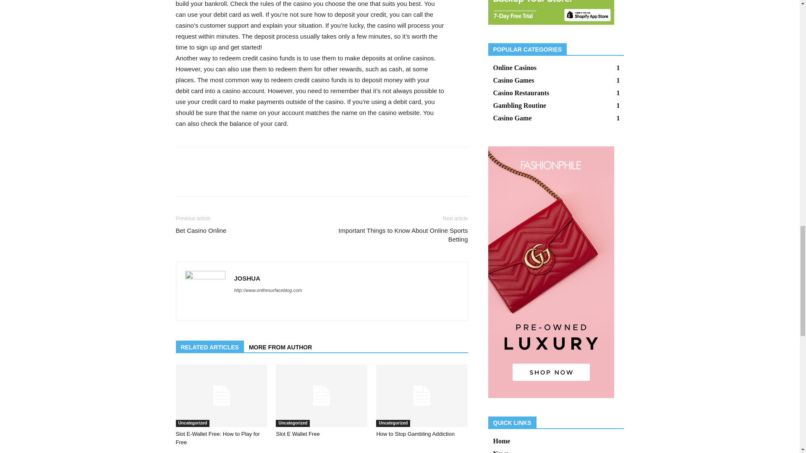 The width and height of the screenshot is (806, 453). Describe the element at coordinates (322, 396) in the screenshot. I see `Slot E Wallet Free` at that location.